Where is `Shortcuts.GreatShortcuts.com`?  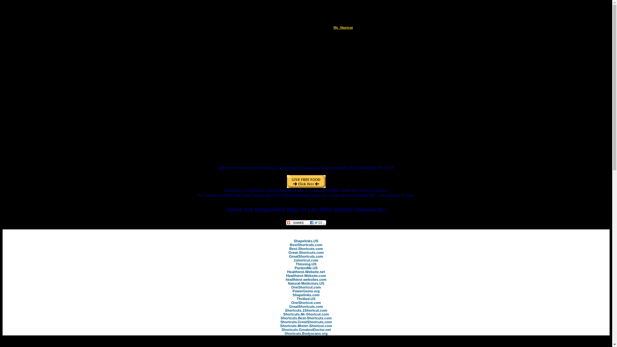 Shortcuts.GreatShortcuts.com is located at coordinates (306, 322).